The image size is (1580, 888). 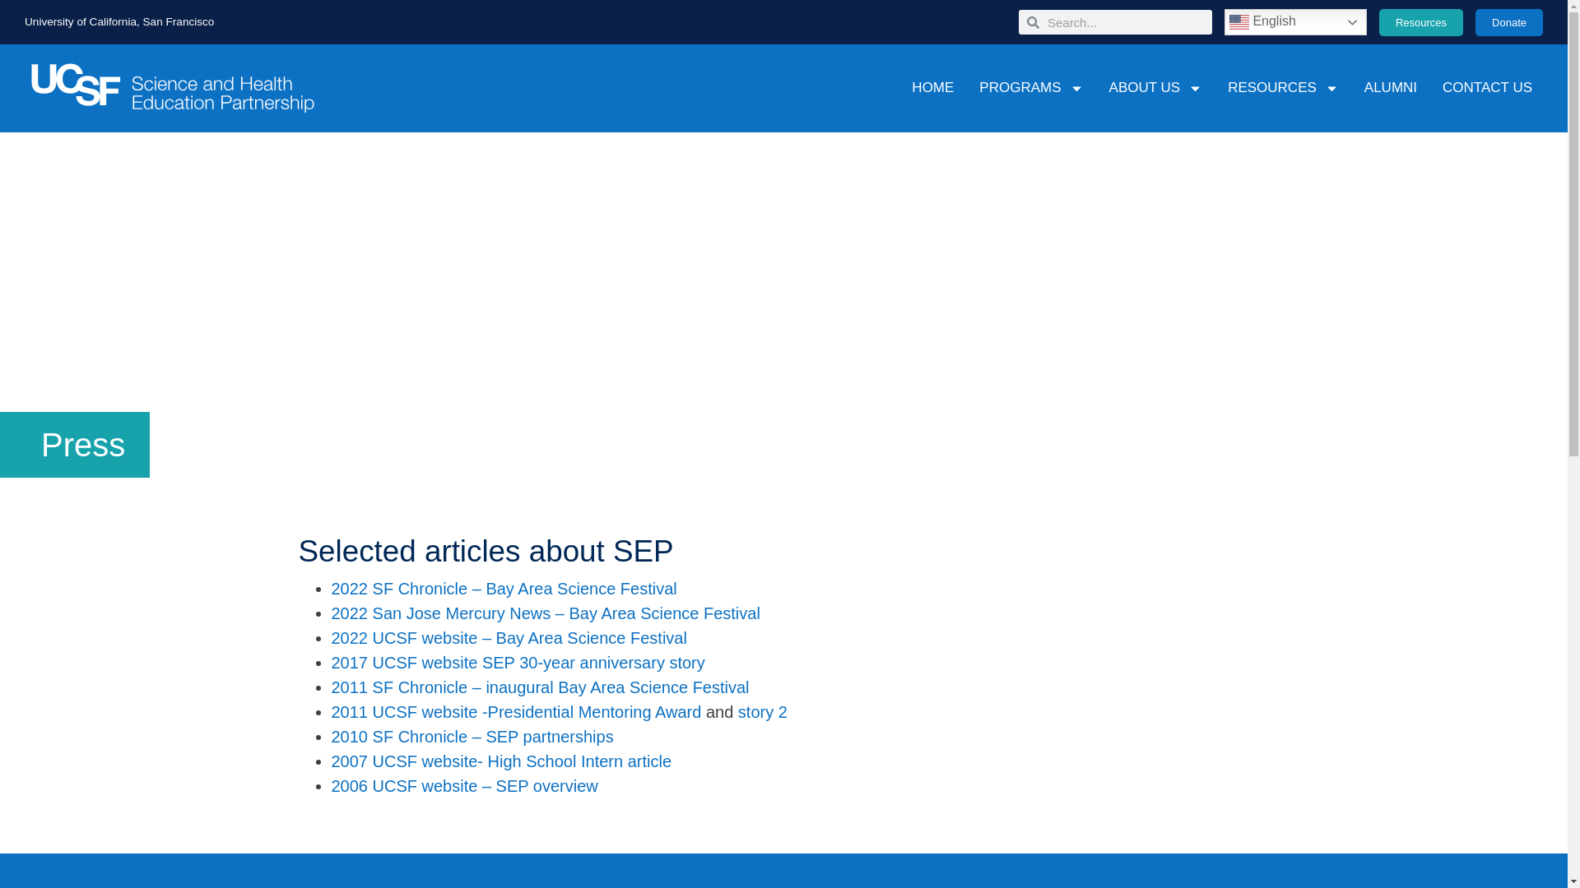 What do you see at coordinates (1390, 87) in the screenshot?
I see `ALUMNI` at bounding box center [1390, 87].